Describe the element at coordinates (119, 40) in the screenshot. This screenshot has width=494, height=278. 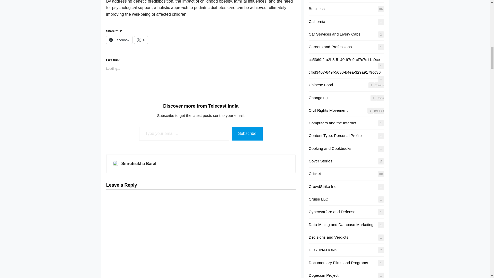
I see `Facebook` at that location.